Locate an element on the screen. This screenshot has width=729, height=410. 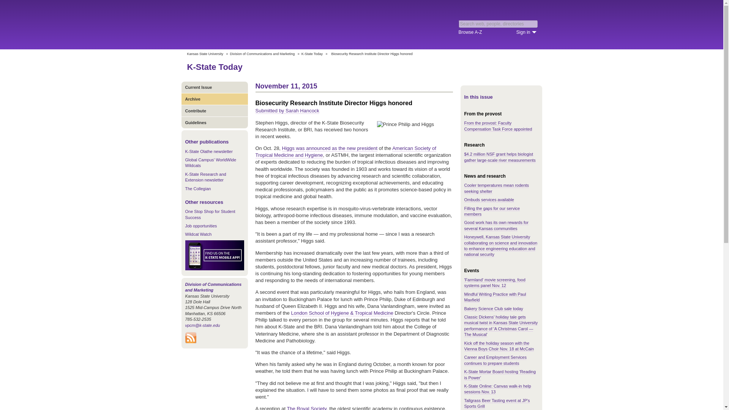
Global Campus' WorldWide Wildcats is located at coordinates (210, 162).